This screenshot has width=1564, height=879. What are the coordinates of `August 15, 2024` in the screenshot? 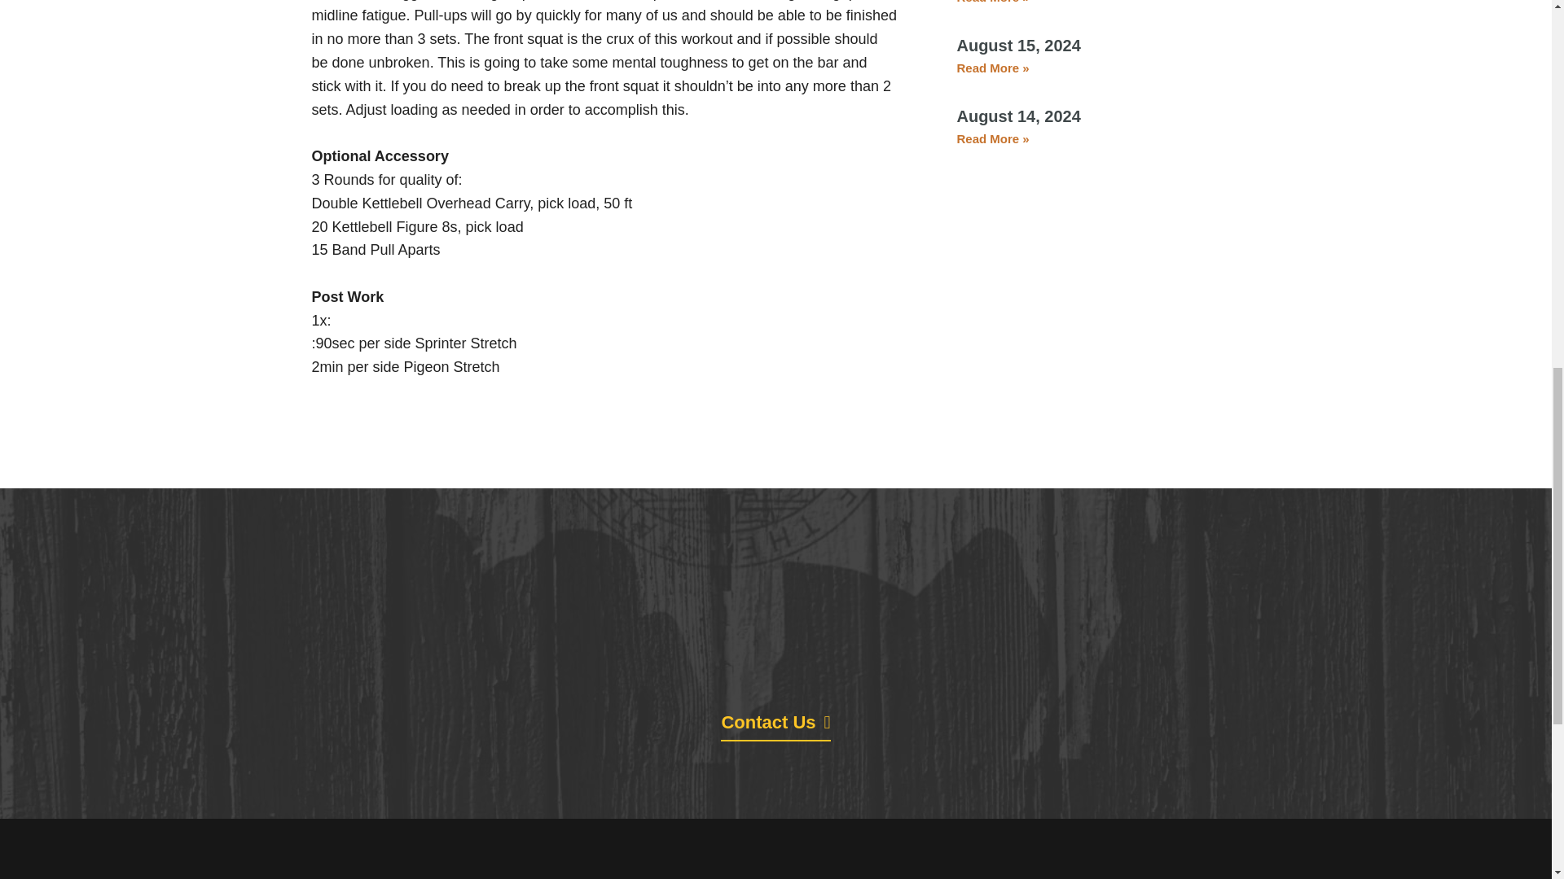 It's located at (1018, 46).